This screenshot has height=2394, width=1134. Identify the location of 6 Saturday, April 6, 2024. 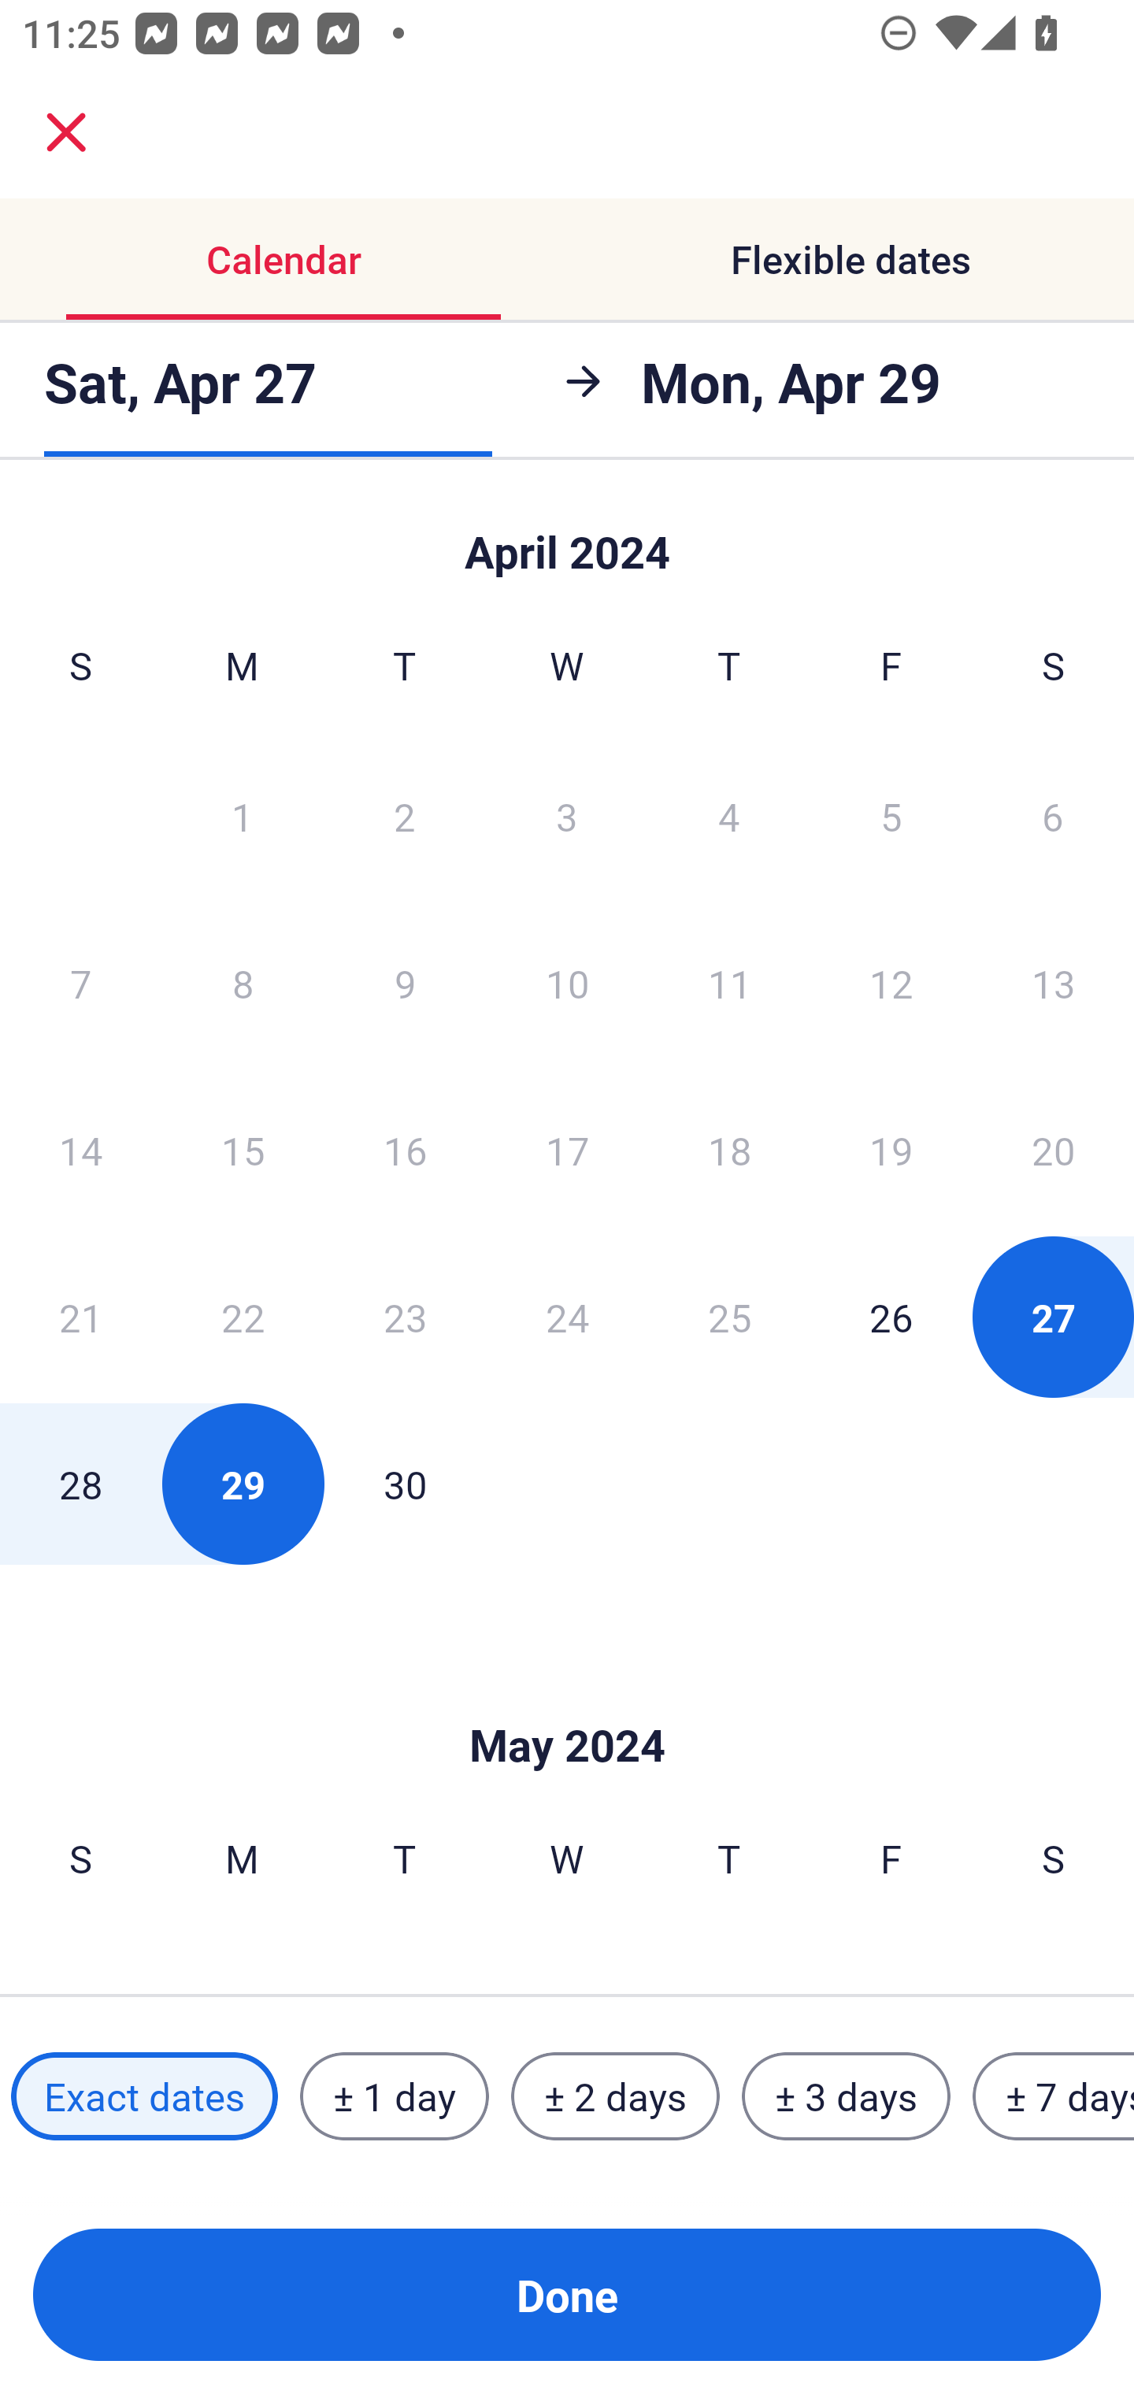
(1053, 816).